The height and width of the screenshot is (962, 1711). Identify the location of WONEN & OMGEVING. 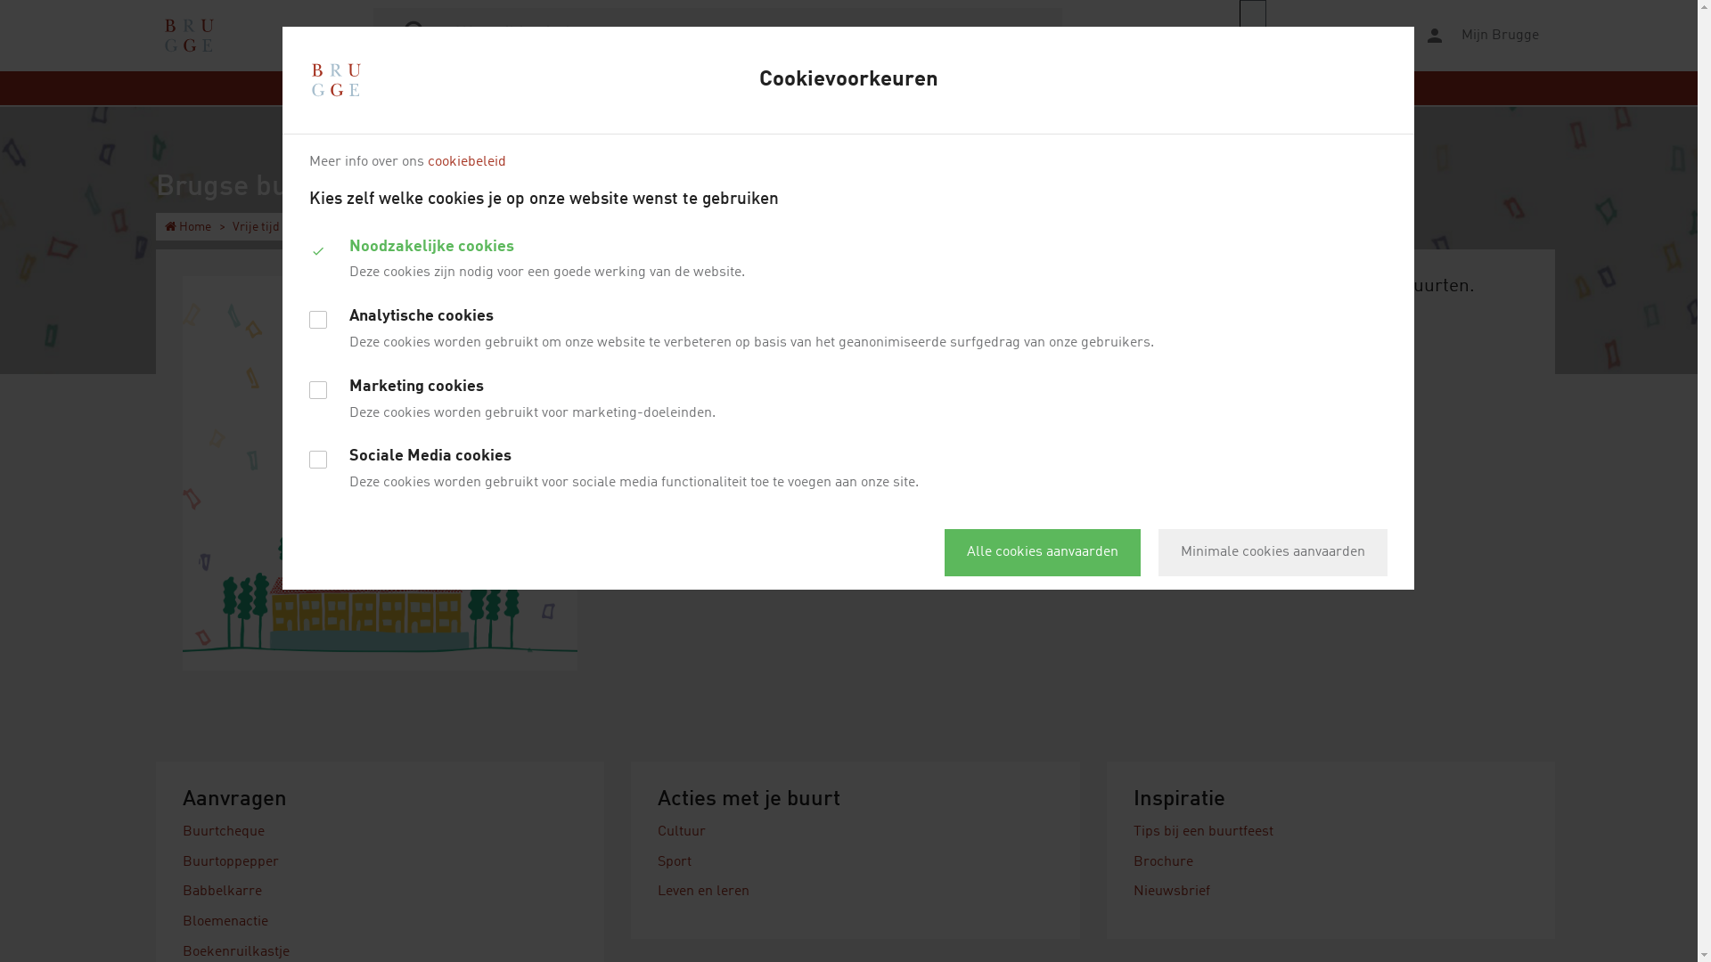
(704, 88).